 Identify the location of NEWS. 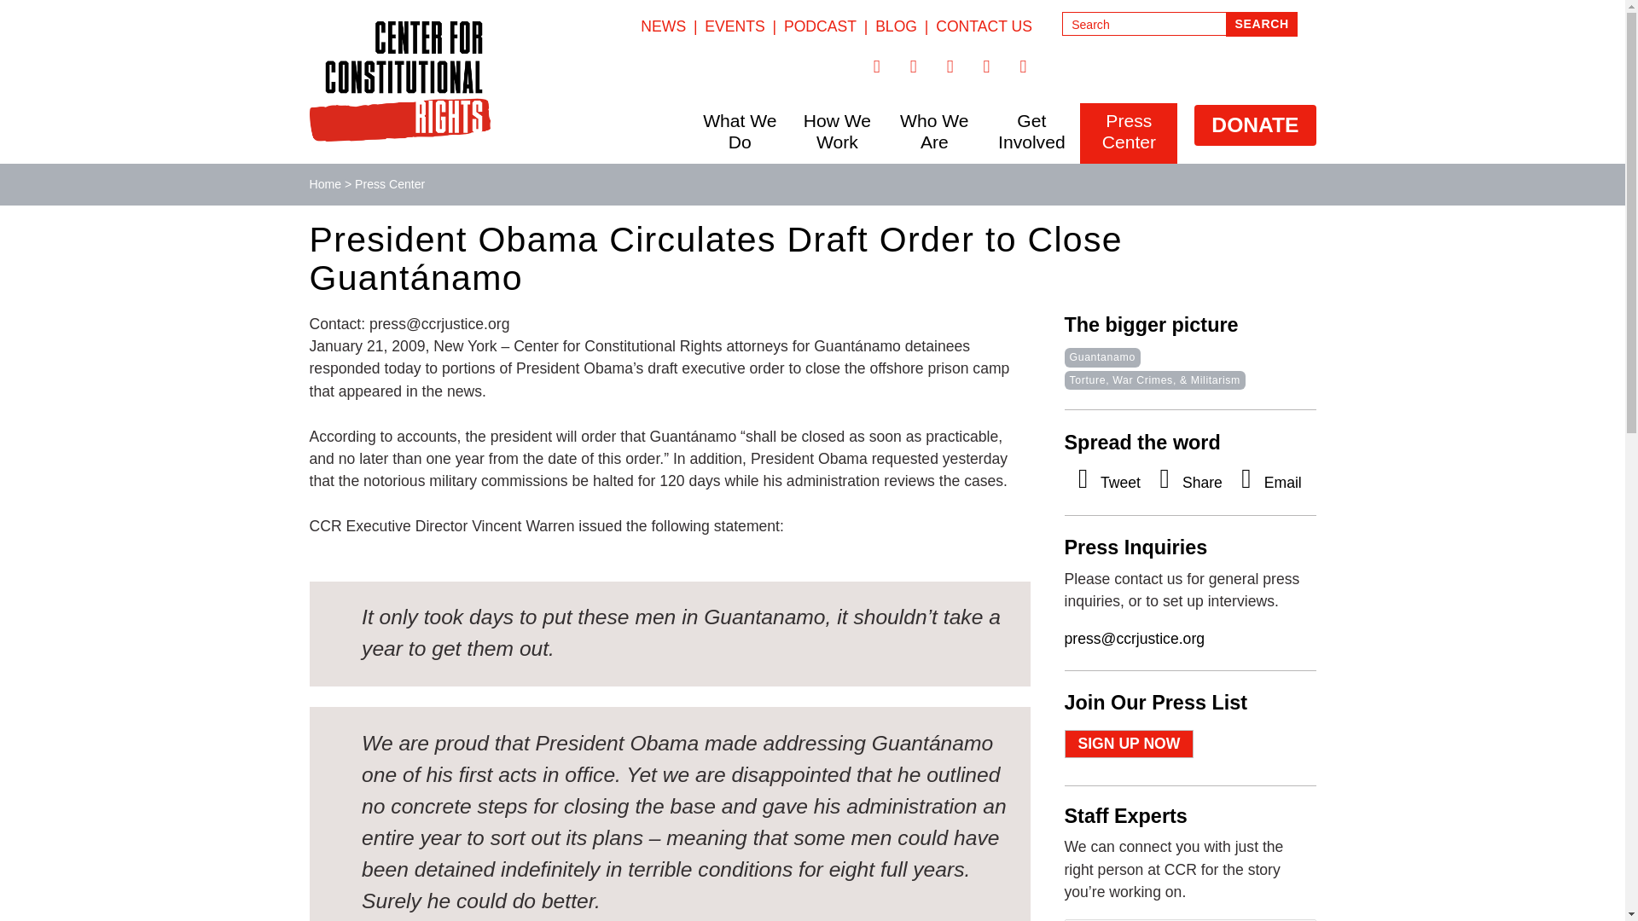
(663, 26).